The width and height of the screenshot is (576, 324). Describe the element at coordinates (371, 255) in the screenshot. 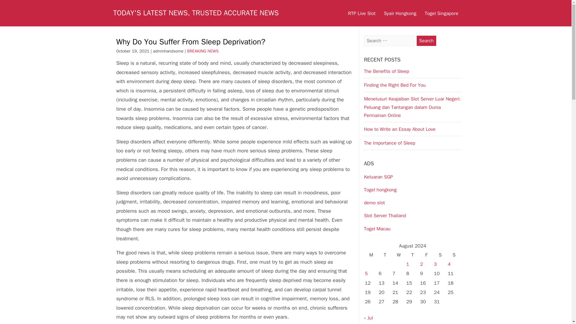

I see `Monday` at that location.